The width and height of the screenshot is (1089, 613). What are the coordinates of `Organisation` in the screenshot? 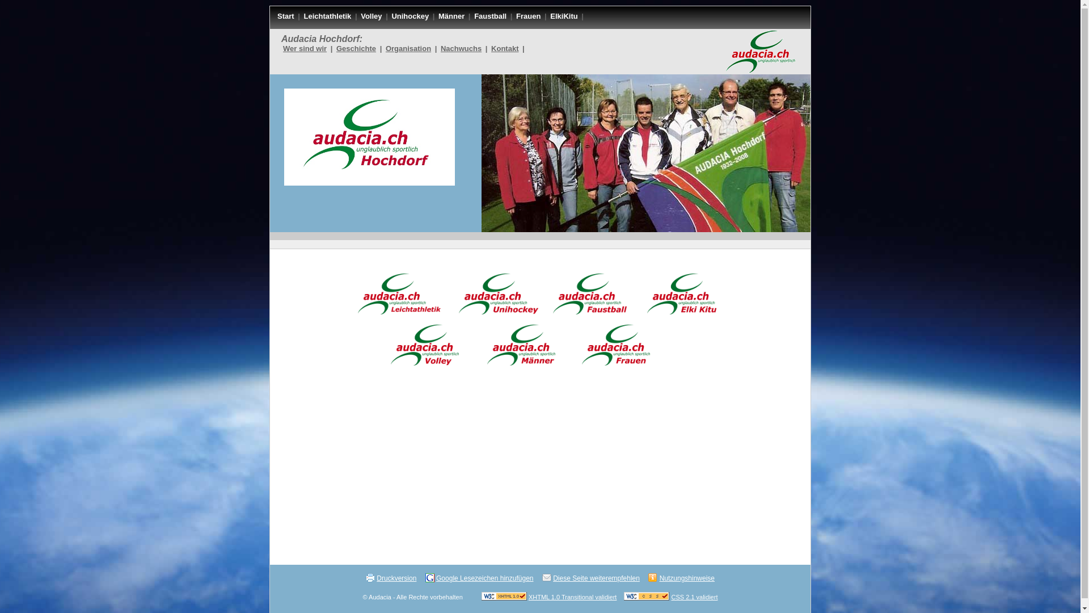 It's located at (408, 49).